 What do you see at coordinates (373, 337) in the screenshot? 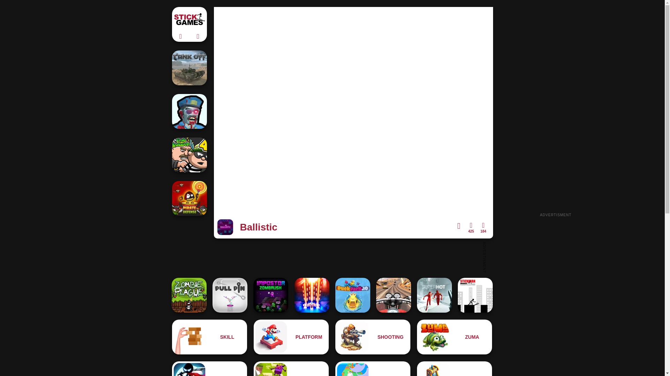
I see `Shooting` at bounding box center [373, 337].